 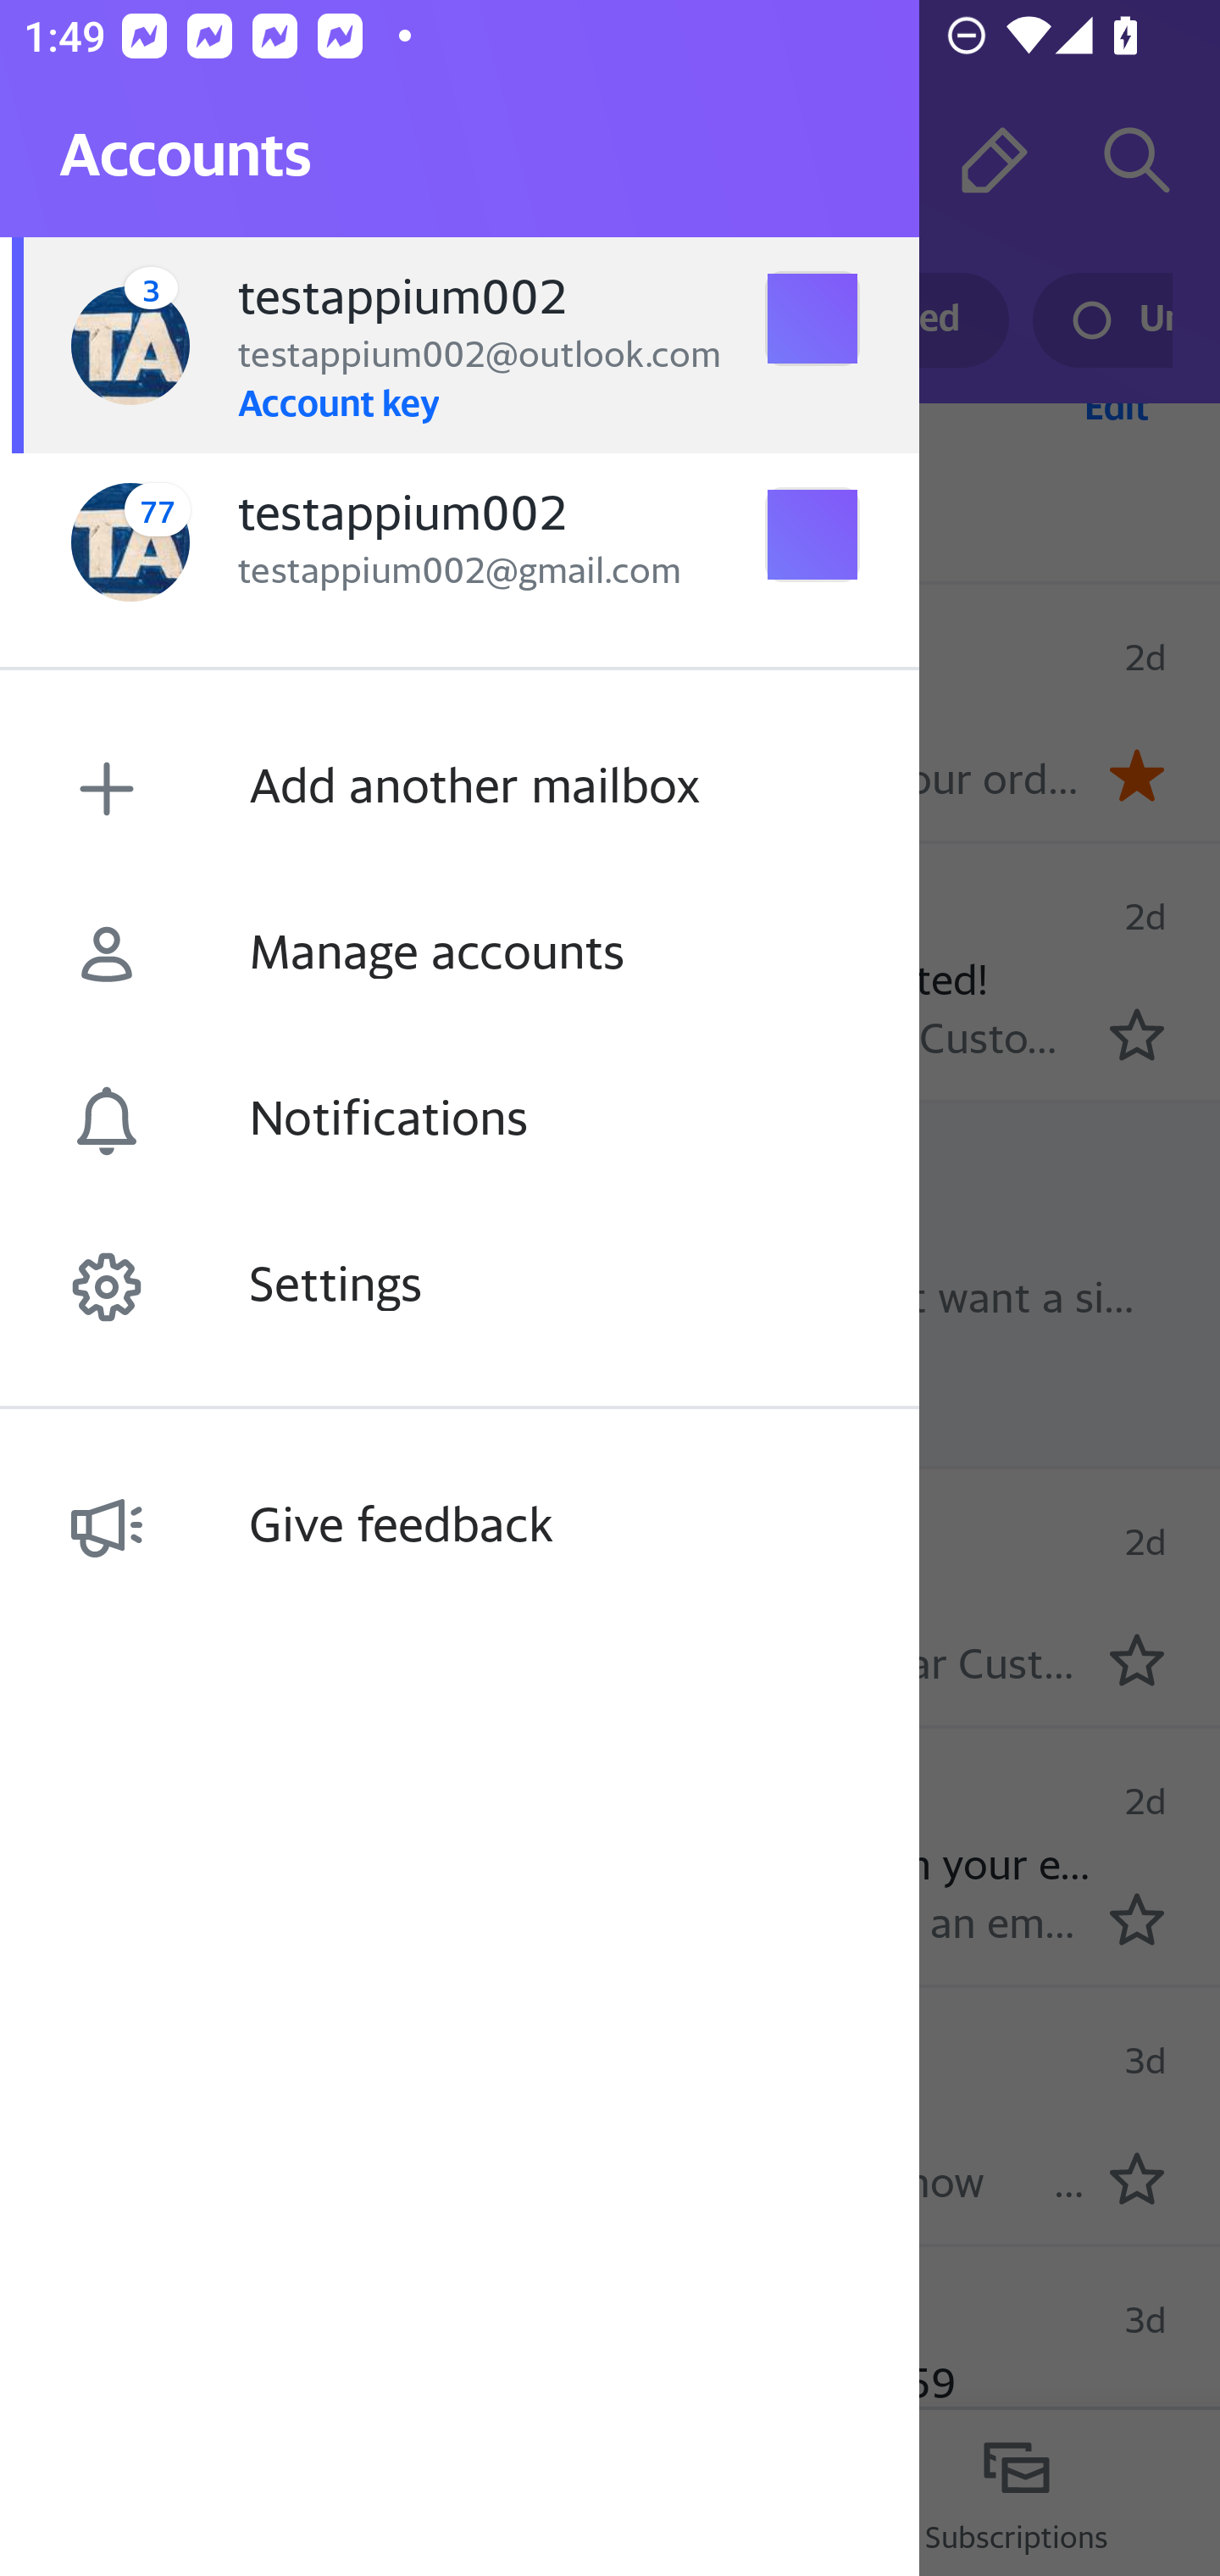 I want to click on Add another mailbox, so click(x=459, y=788).